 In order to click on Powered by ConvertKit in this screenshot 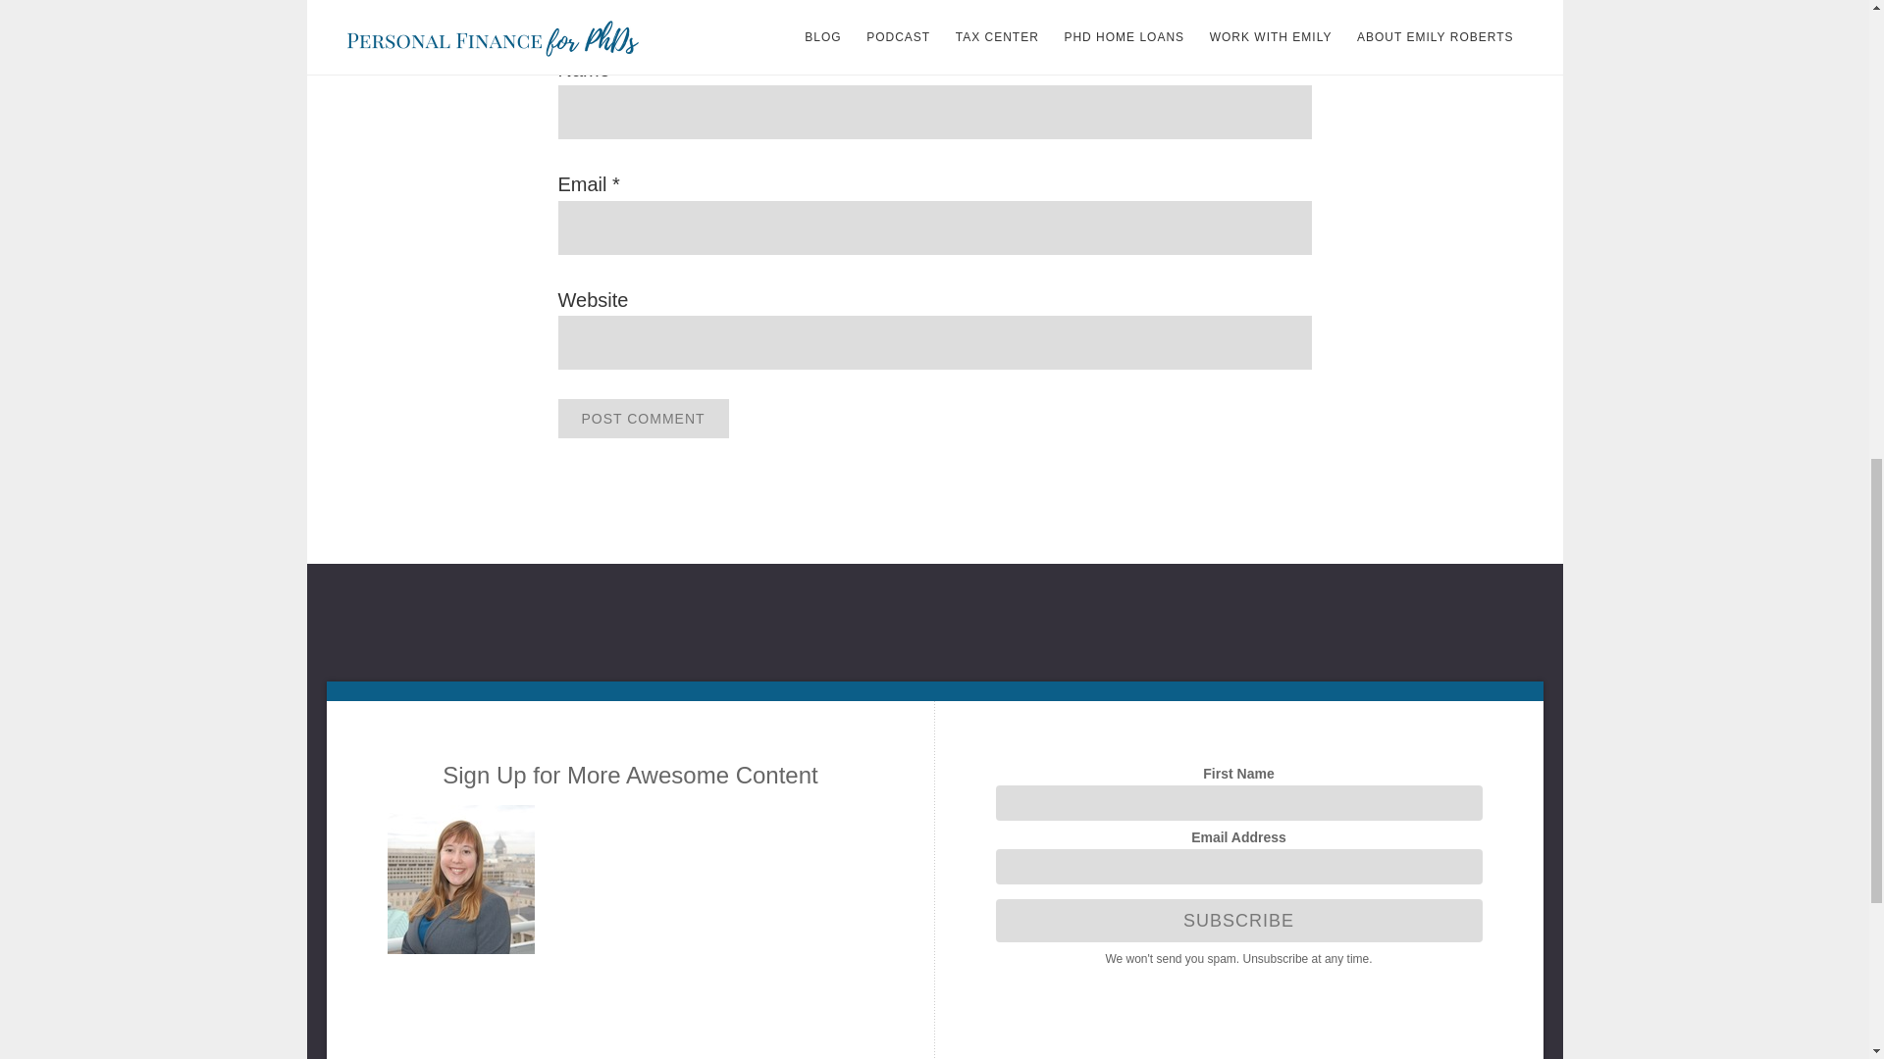, I will do `click(1237, 983)`.